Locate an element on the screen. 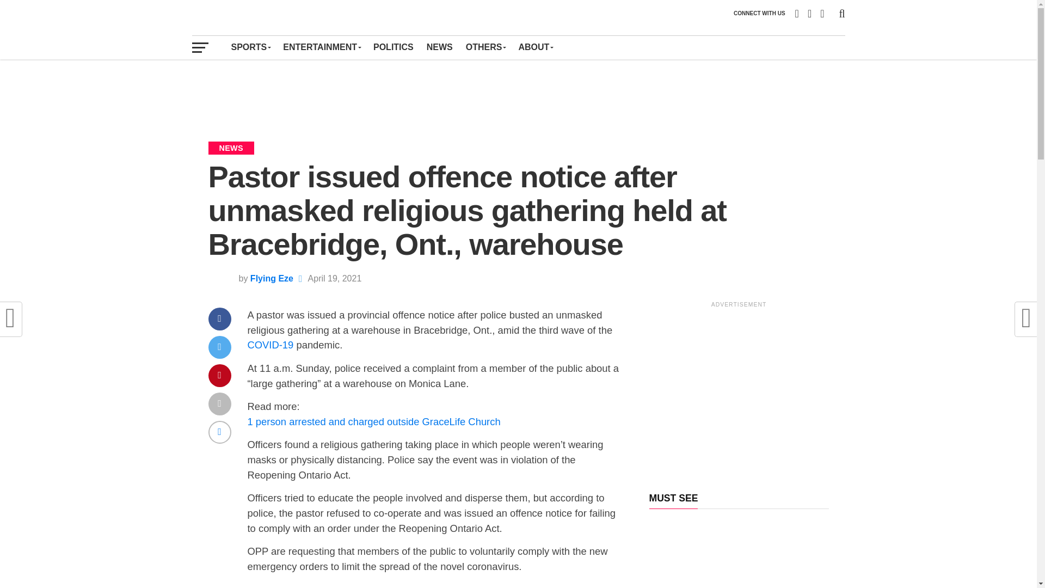  ENTERTAINMENT is located at coordinates (321, 47).